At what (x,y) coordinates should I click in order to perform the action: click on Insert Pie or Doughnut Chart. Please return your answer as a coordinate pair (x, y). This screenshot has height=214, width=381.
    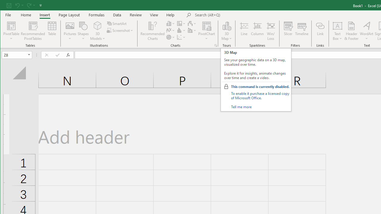
    Looking at the image, I should click on (171, 37).